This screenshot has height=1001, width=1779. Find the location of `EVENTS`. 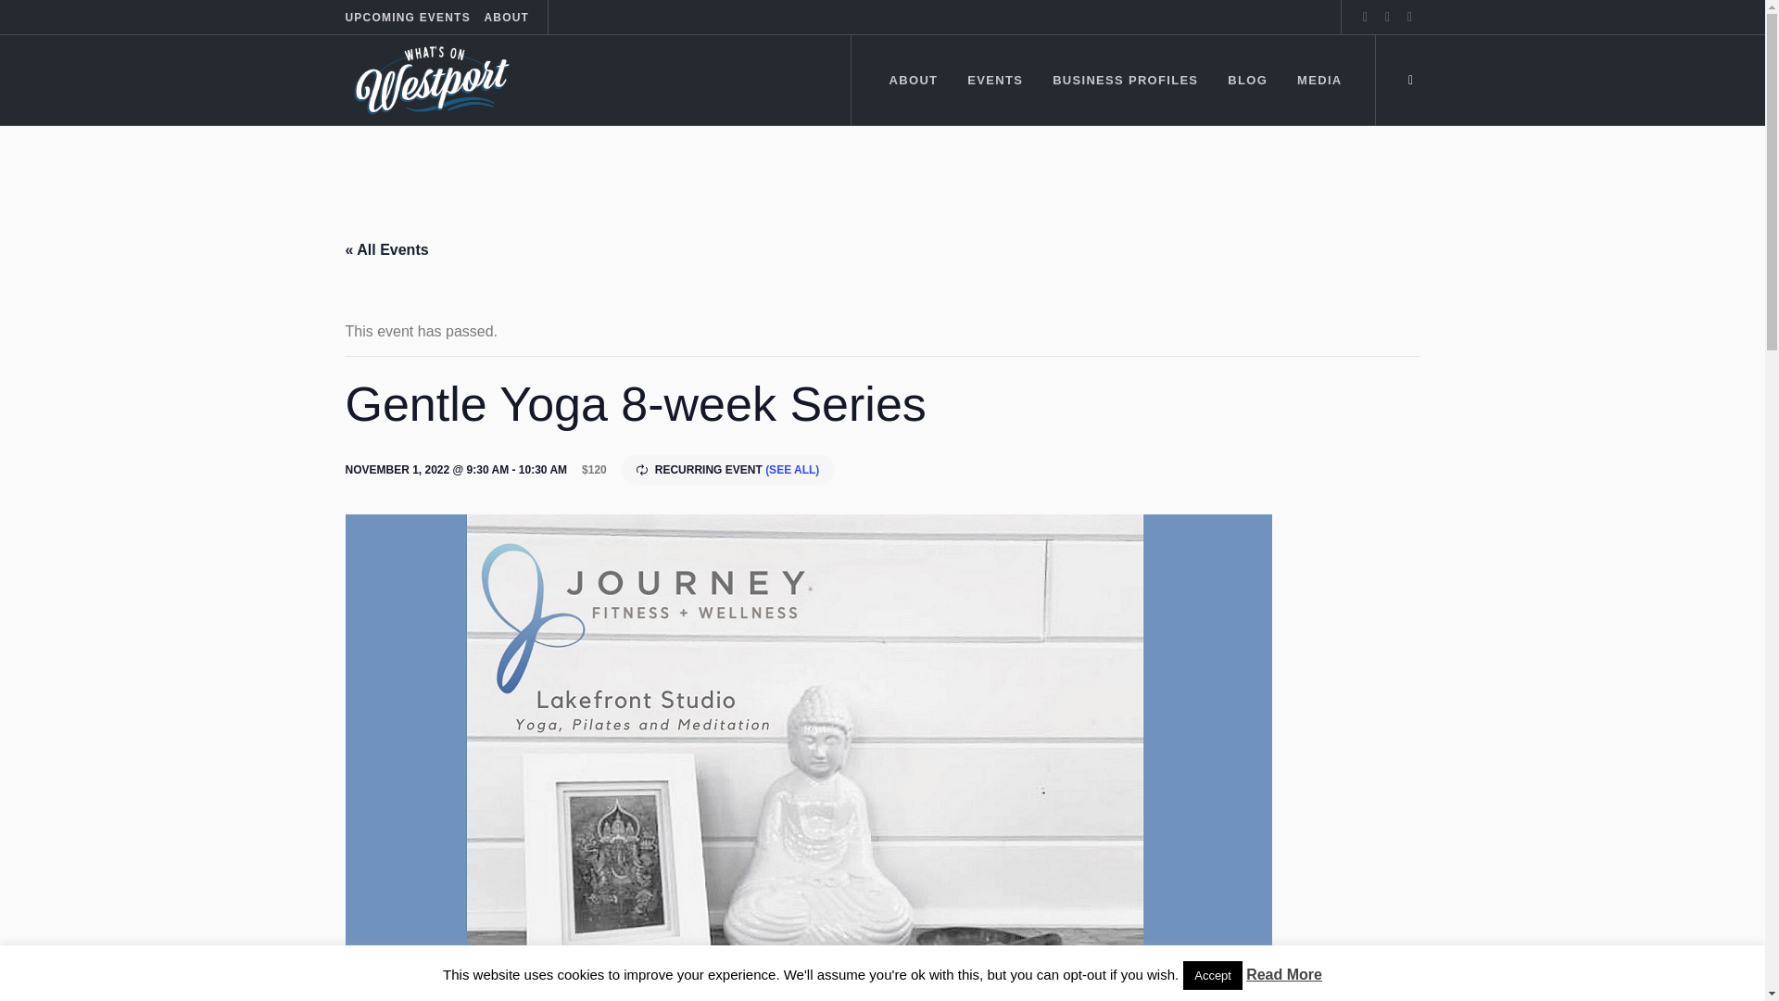

EVENTS is located at coordinates (994, 80).